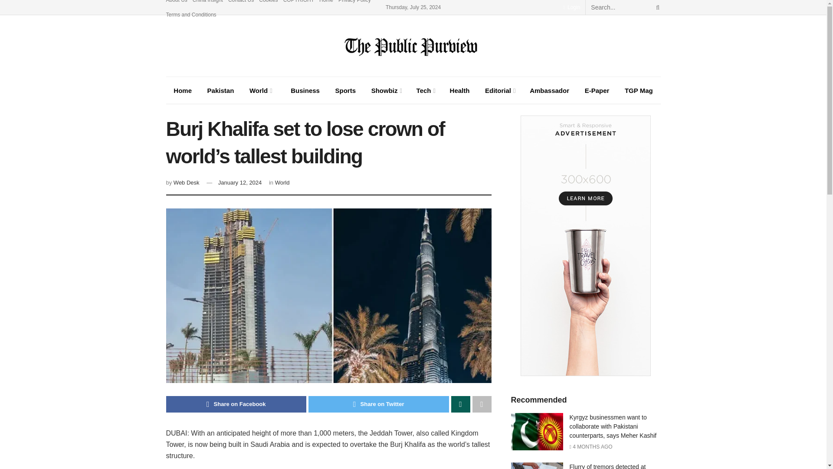  I want to click on Pakistan, so click(220, 90).